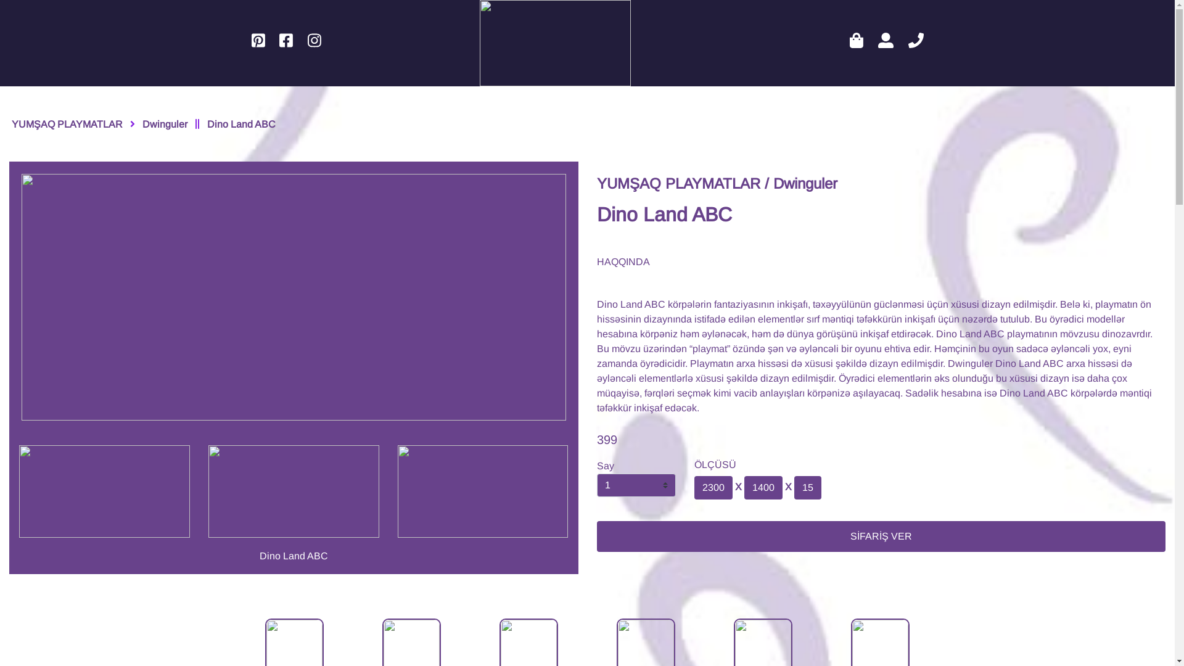 The height and width of the screenshot is (666, 1184). I want to click on Dwinguler, so click(165, 109).